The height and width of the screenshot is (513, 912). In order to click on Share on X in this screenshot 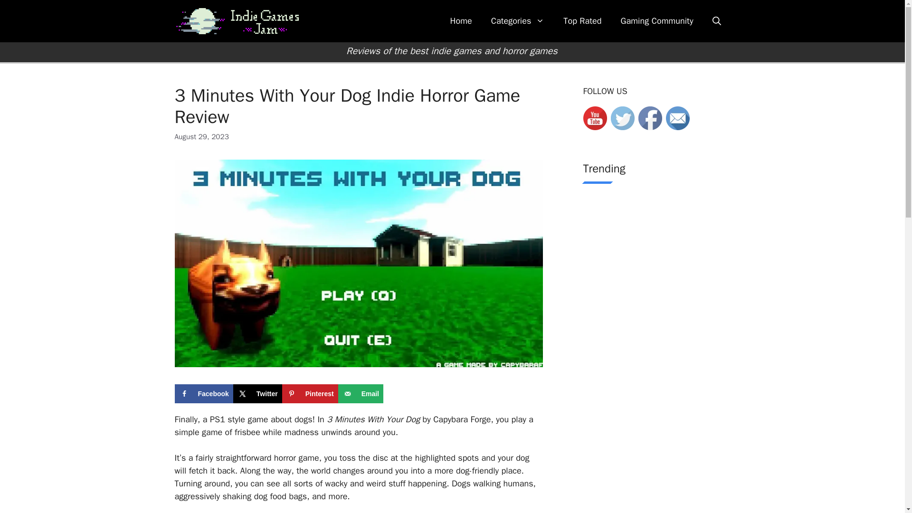, I will do `click(257, 393)`.